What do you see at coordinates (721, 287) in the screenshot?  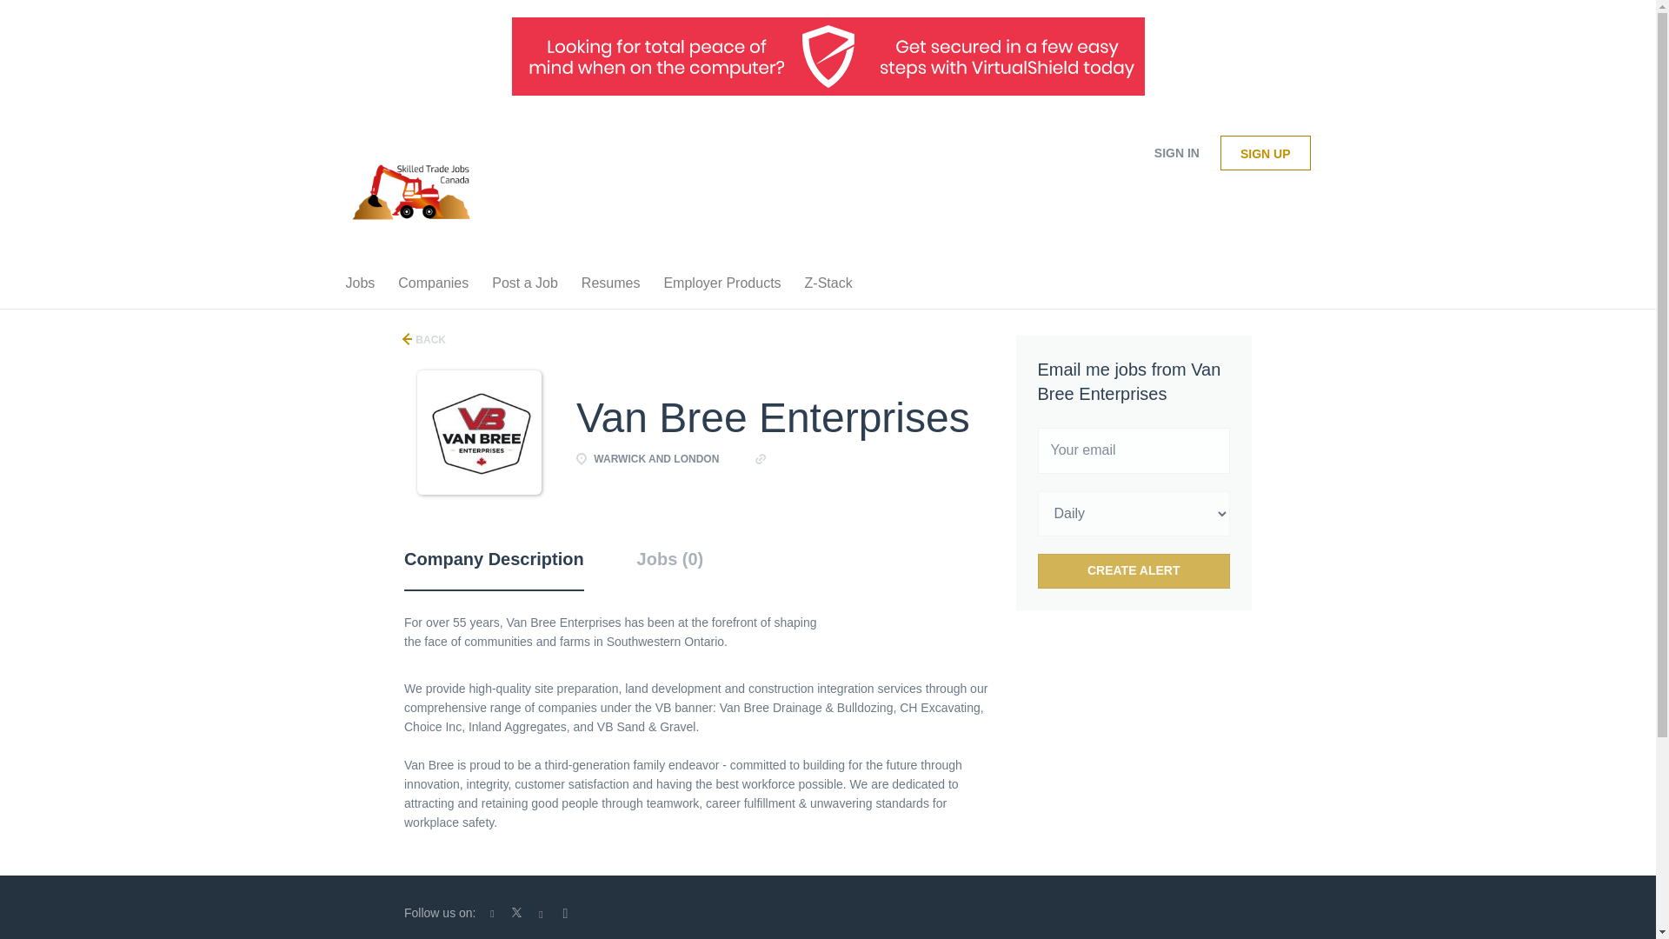 I see `Employer Products` at bounding box center [721, 287].